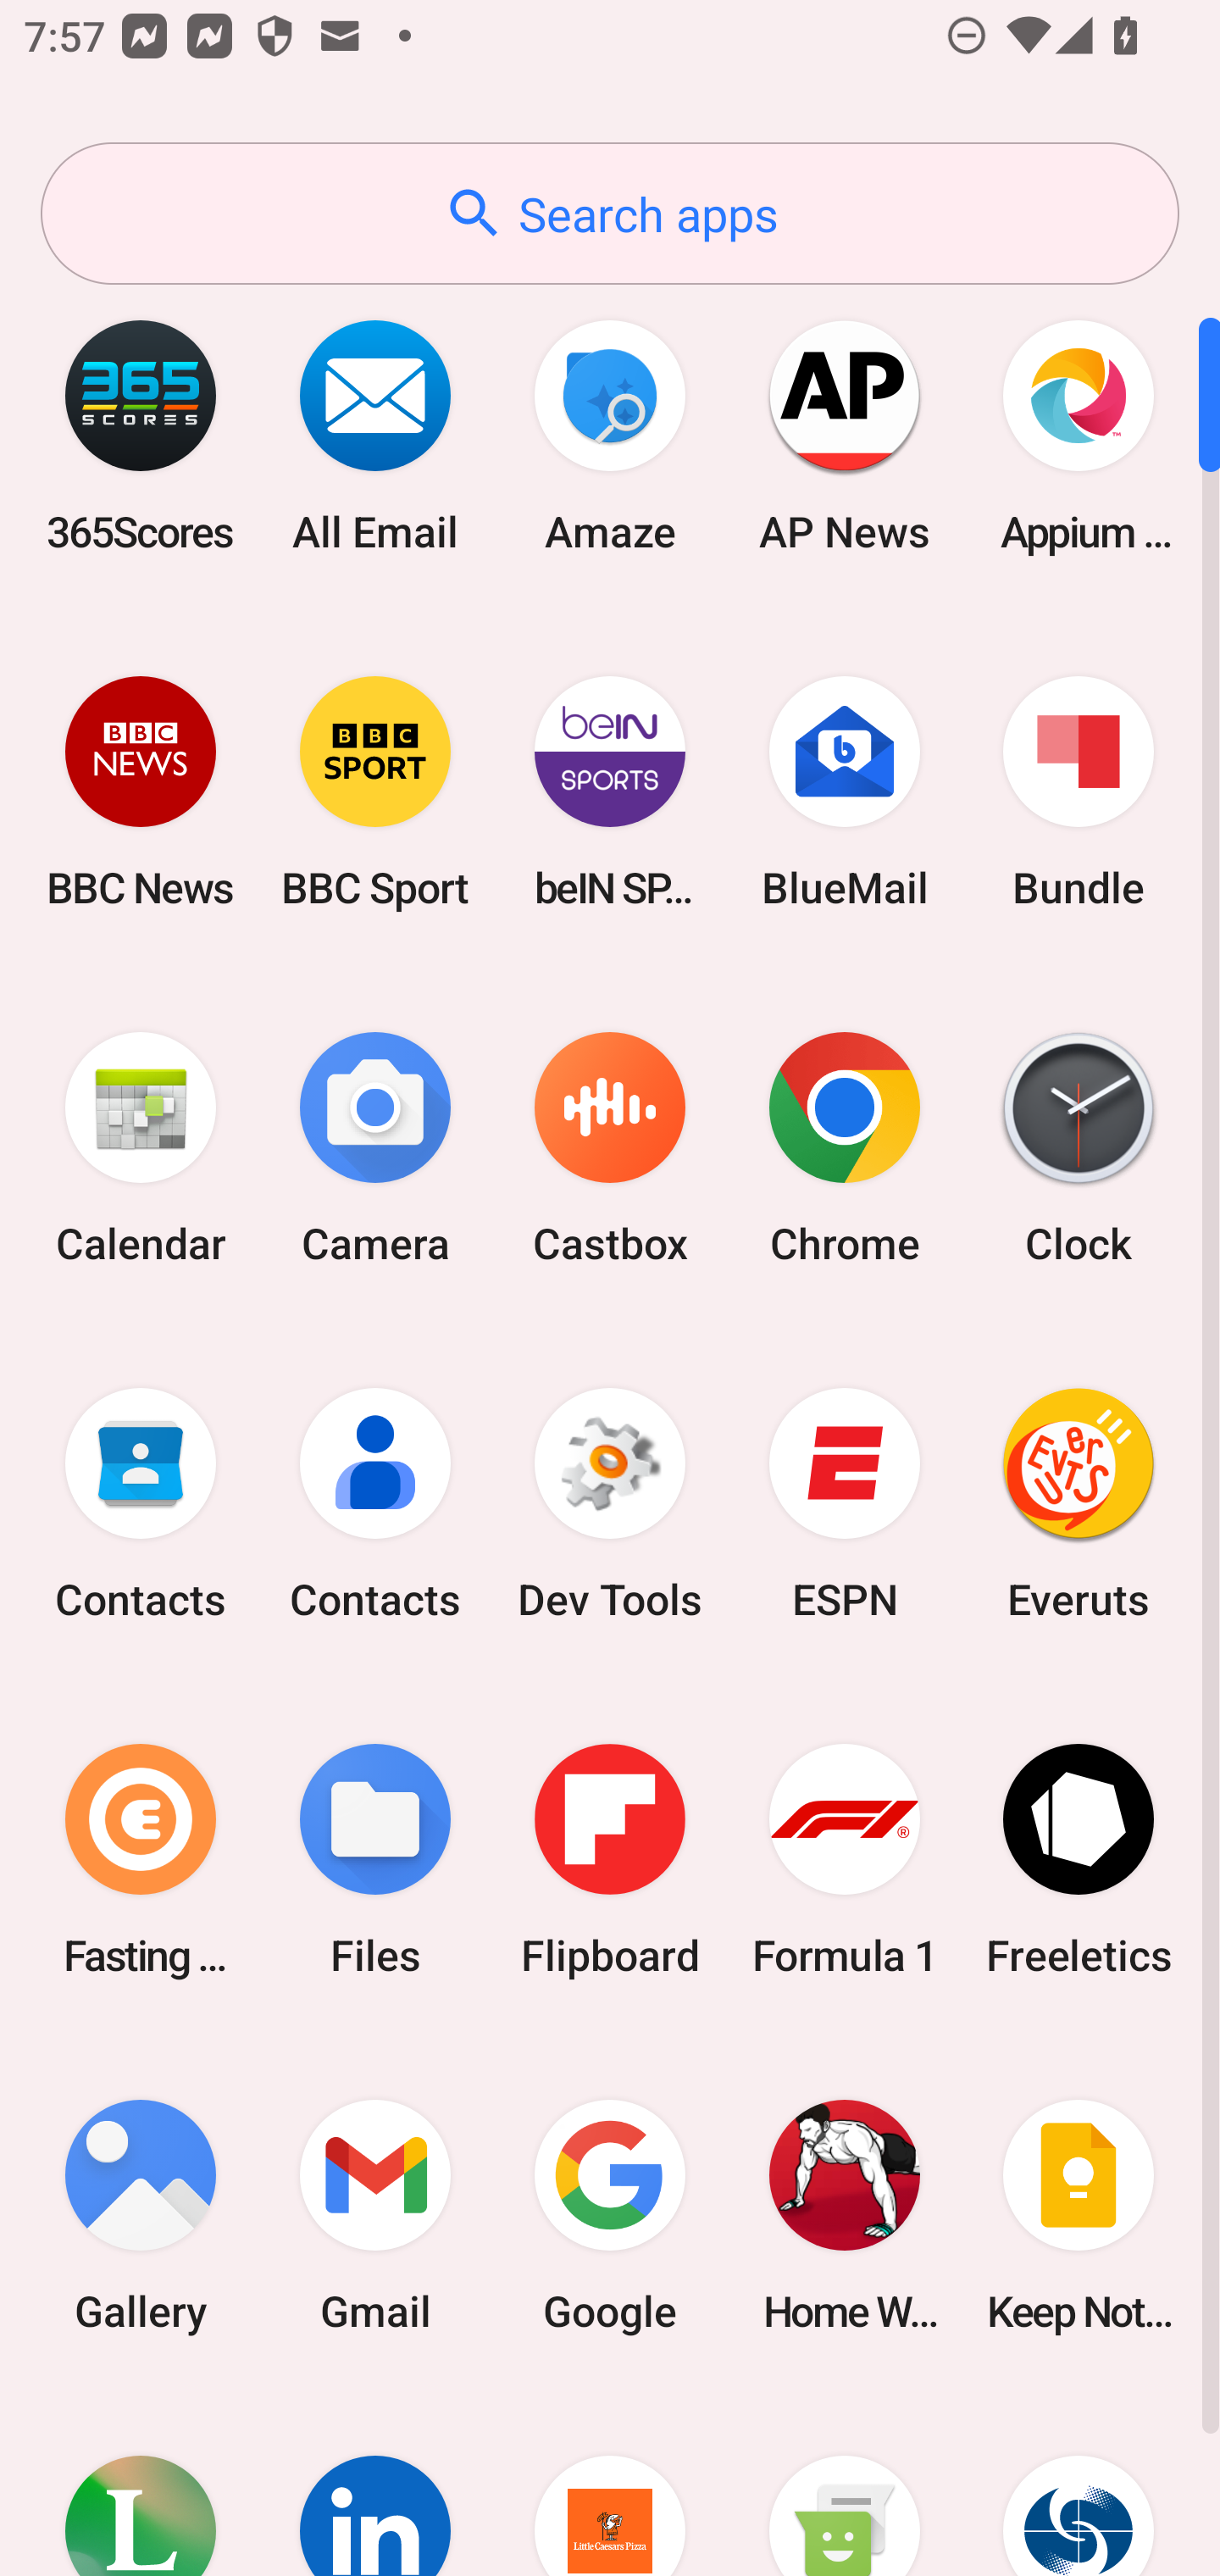 The width and height of the screenshot is (1220, 2576). Describe the element at coordinates (1079, 791) in the screenshot. I see `Bundle` at that location.